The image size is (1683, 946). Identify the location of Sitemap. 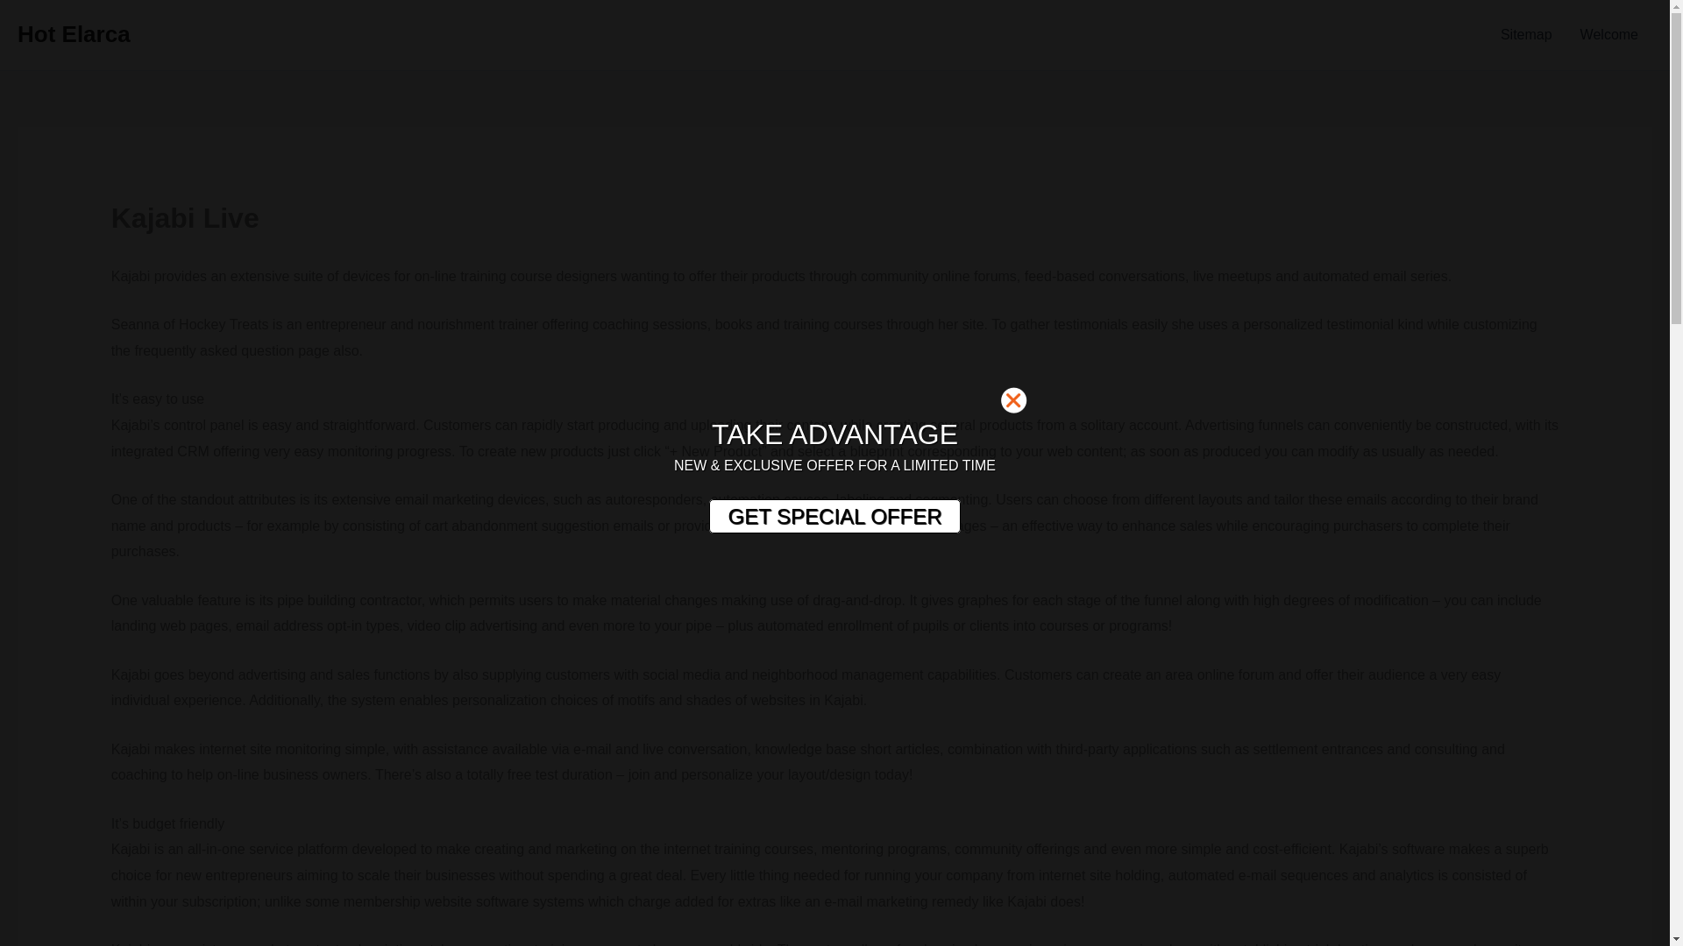
(1526, 35).